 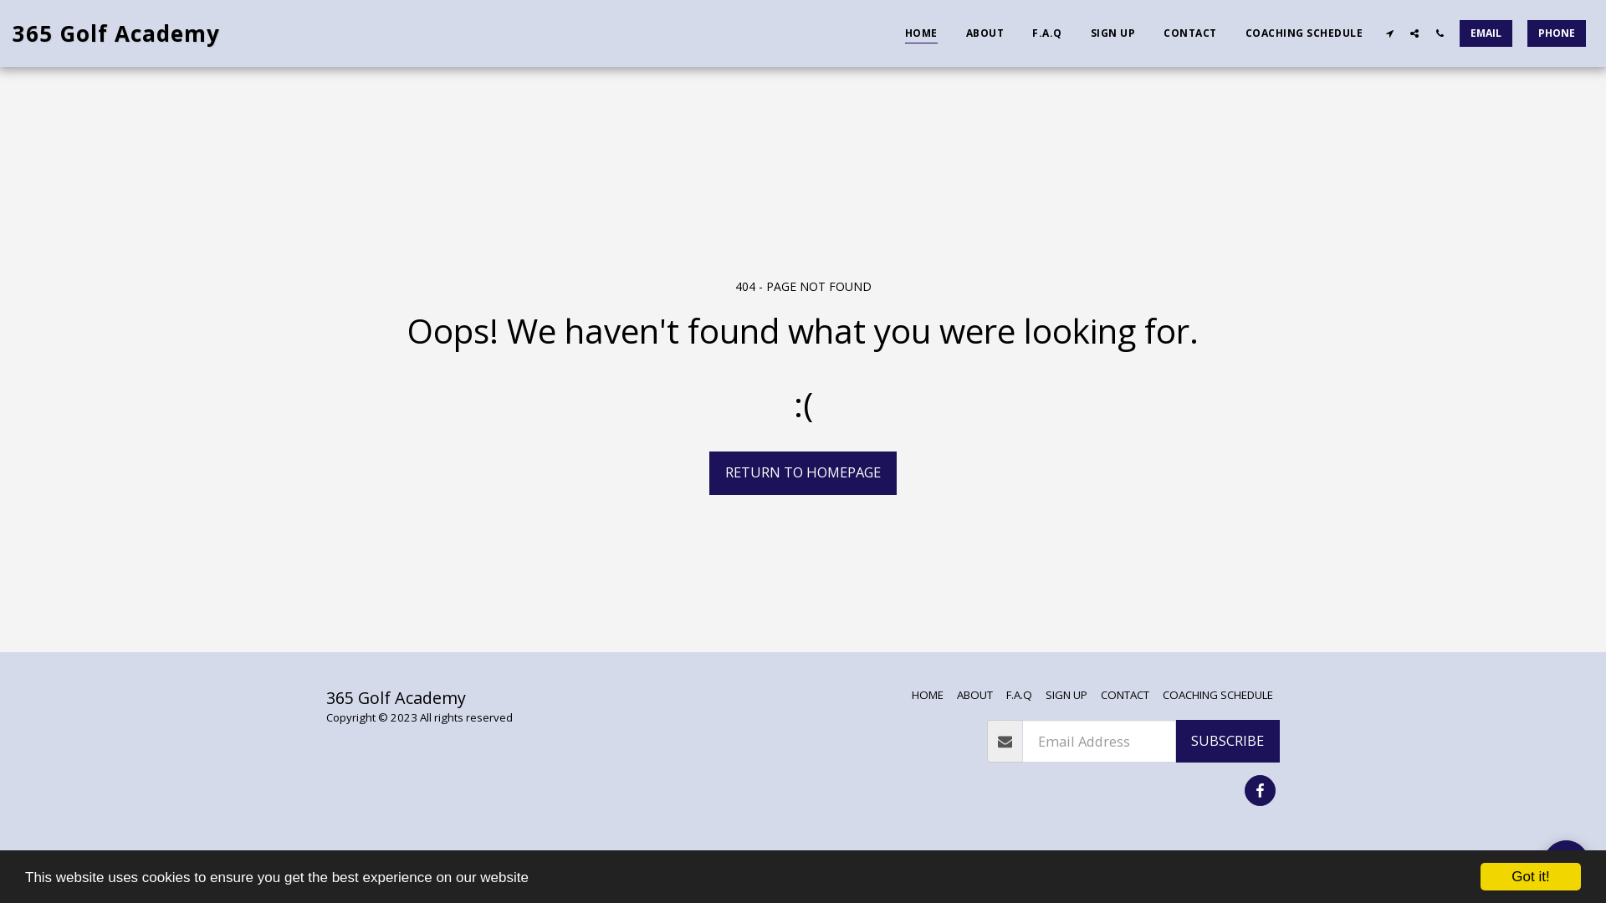 I want to click on CONTACT, so click(x=1190, y=33).